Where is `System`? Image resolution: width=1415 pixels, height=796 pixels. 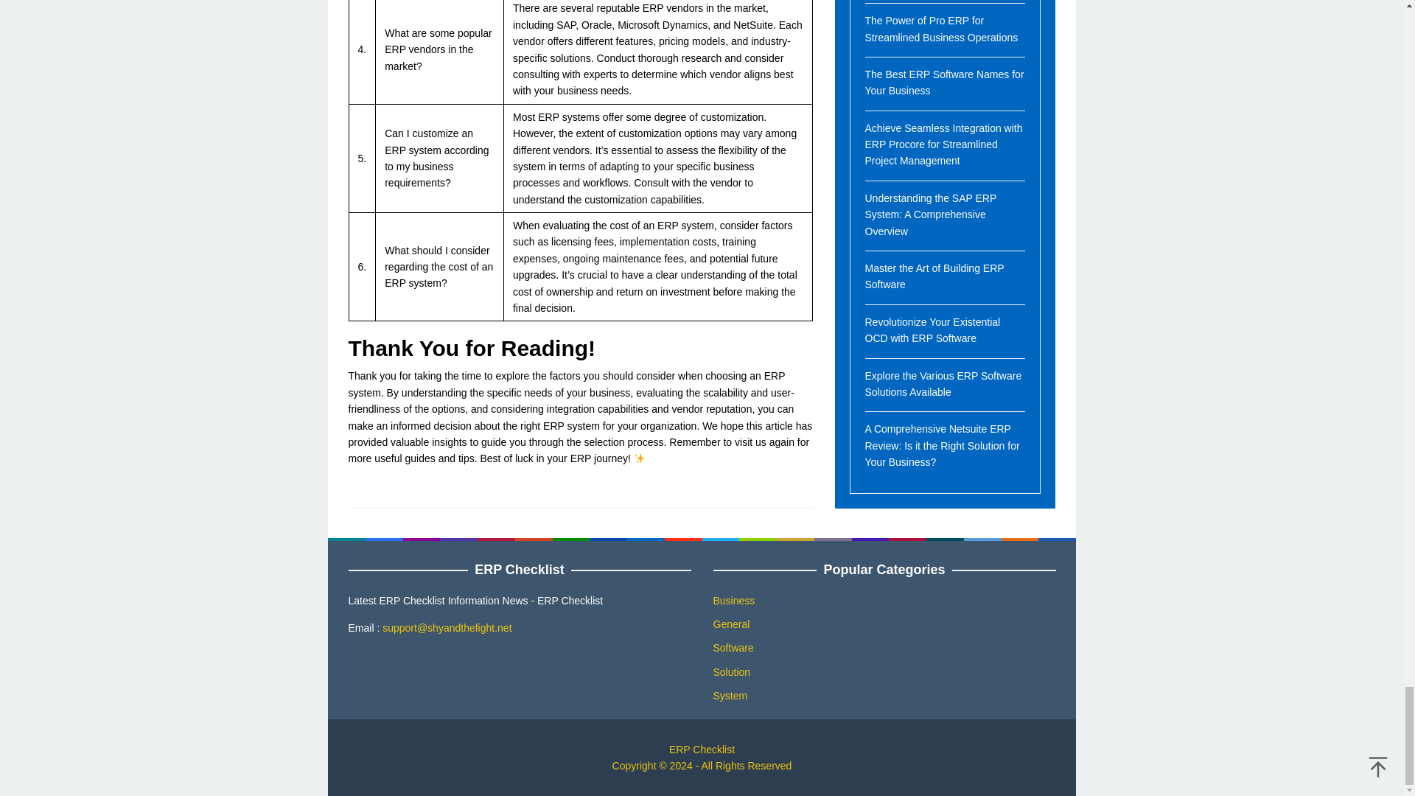
System is located at coordinates (730, 696).